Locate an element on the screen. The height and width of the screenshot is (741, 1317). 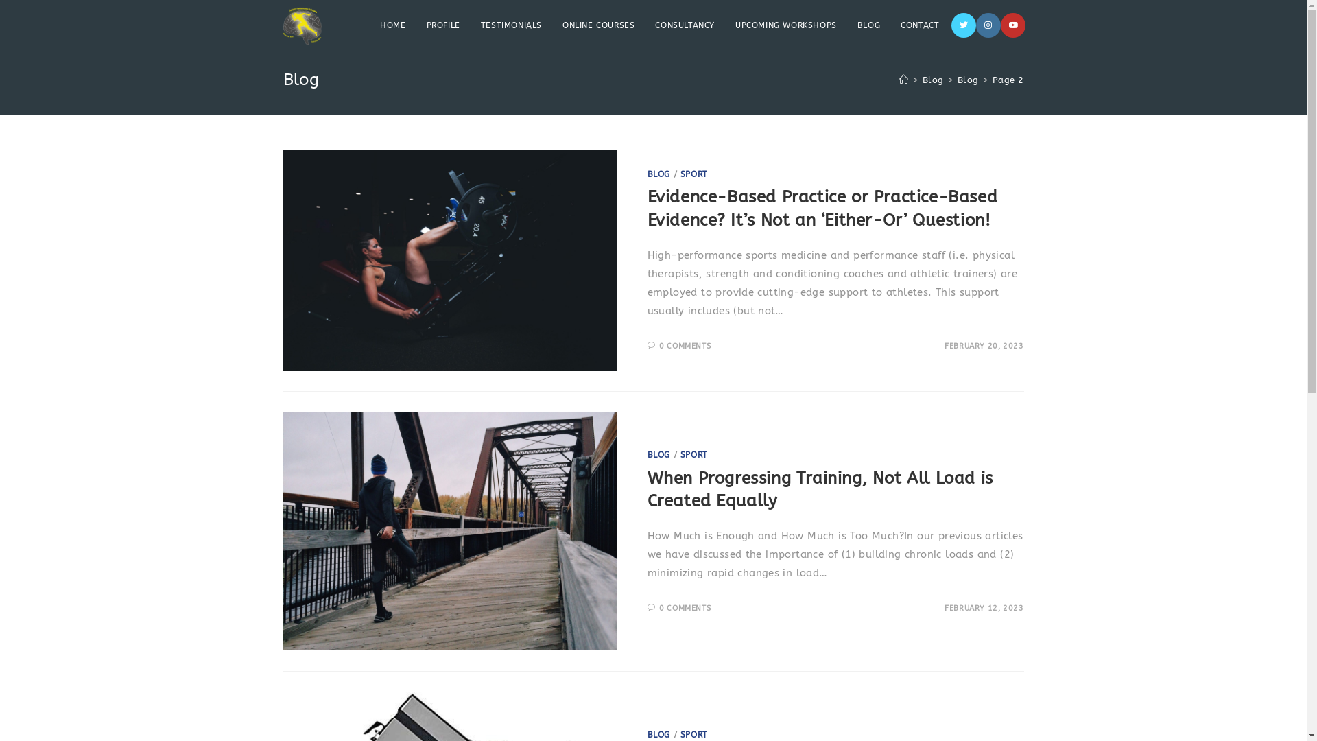
0 COMMENTS is located at coordinates (685, 346).